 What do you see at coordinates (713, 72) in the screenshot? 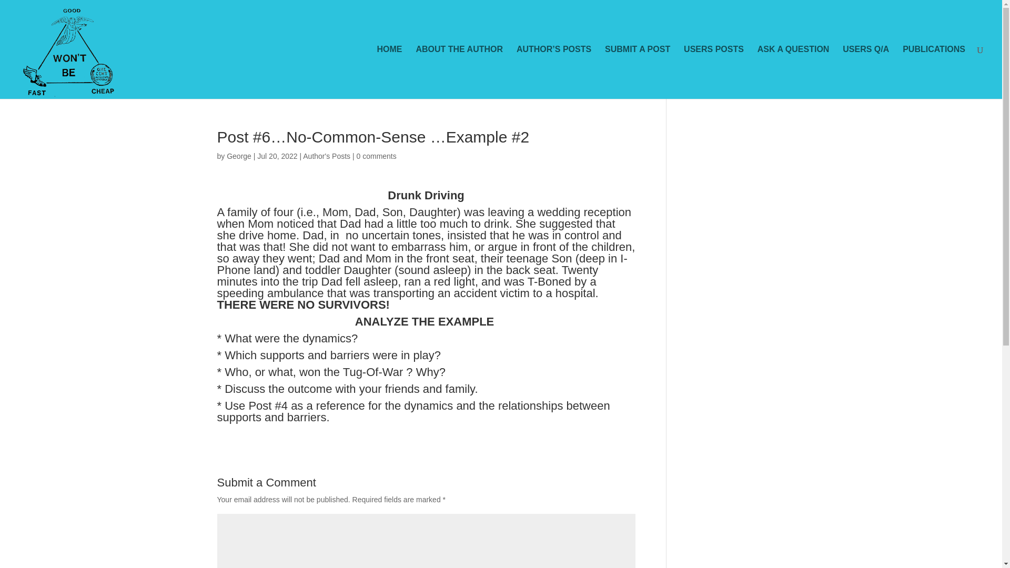
I see `USERS POSTS` at bounding box center [713, 72].